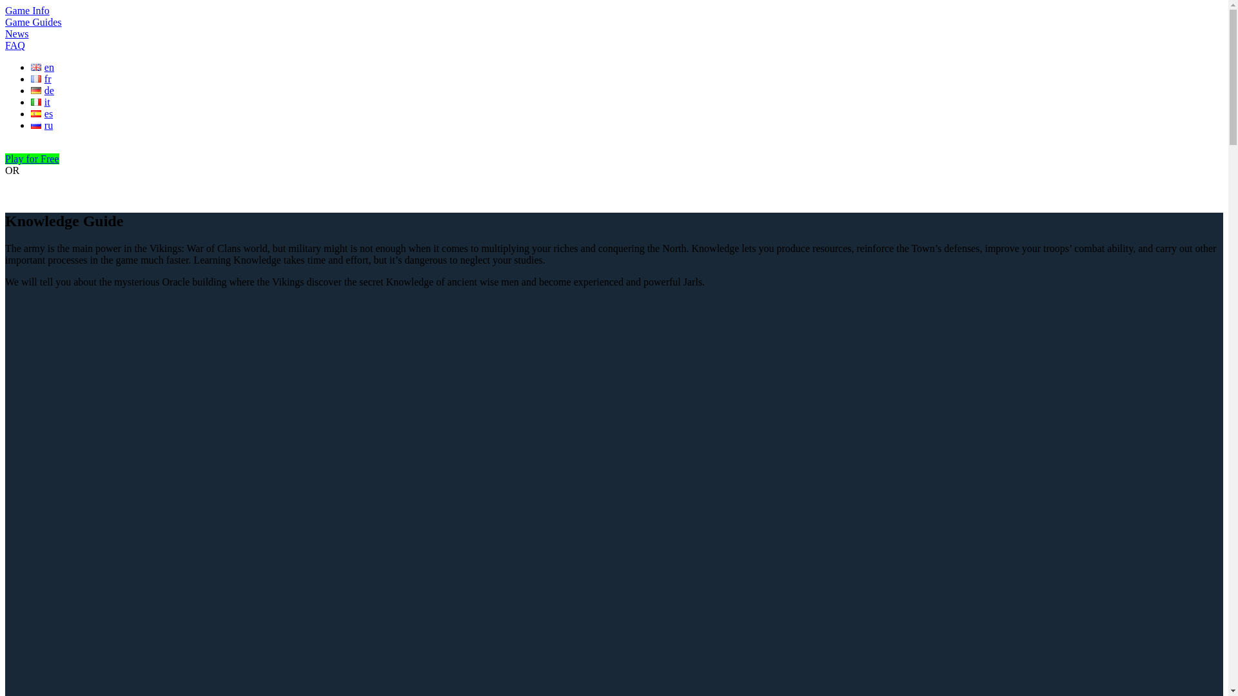 The height and width of the screenshot is (696, 1238). I want to click on Game Guides, so click(34, 22).